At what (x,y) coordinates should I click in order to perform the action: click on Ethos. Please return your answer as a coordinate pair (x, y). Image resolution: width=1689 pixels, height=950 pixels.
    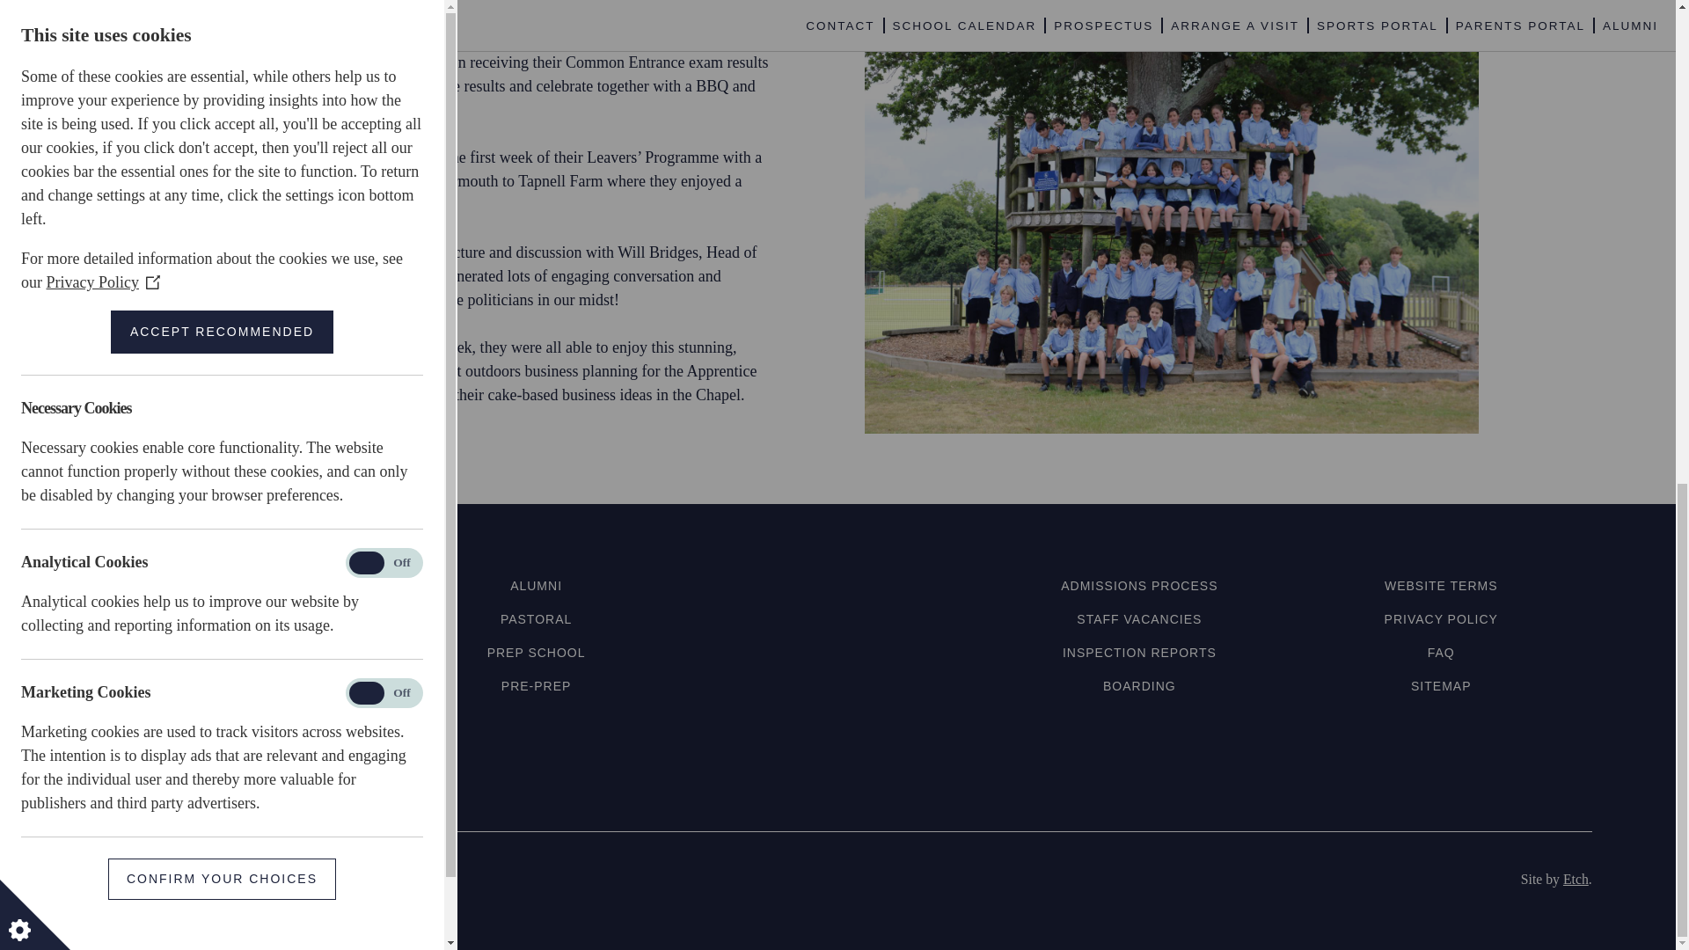
    Looking at the image, I should click on (234, 618).